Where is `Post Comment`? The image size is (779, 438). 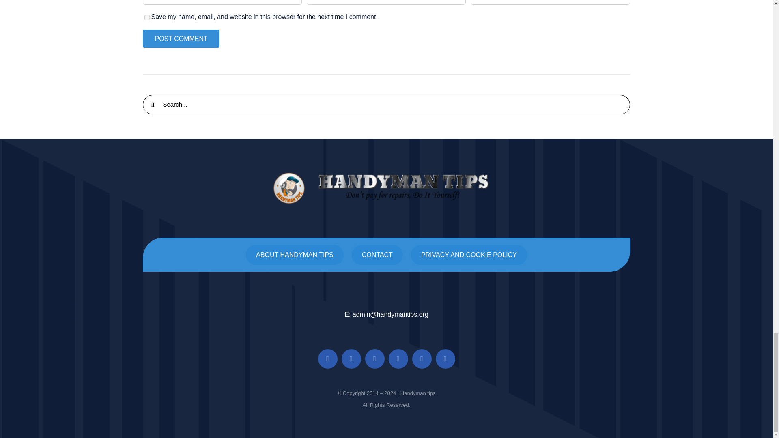
Post Comment is located at coordinates (181, 39).